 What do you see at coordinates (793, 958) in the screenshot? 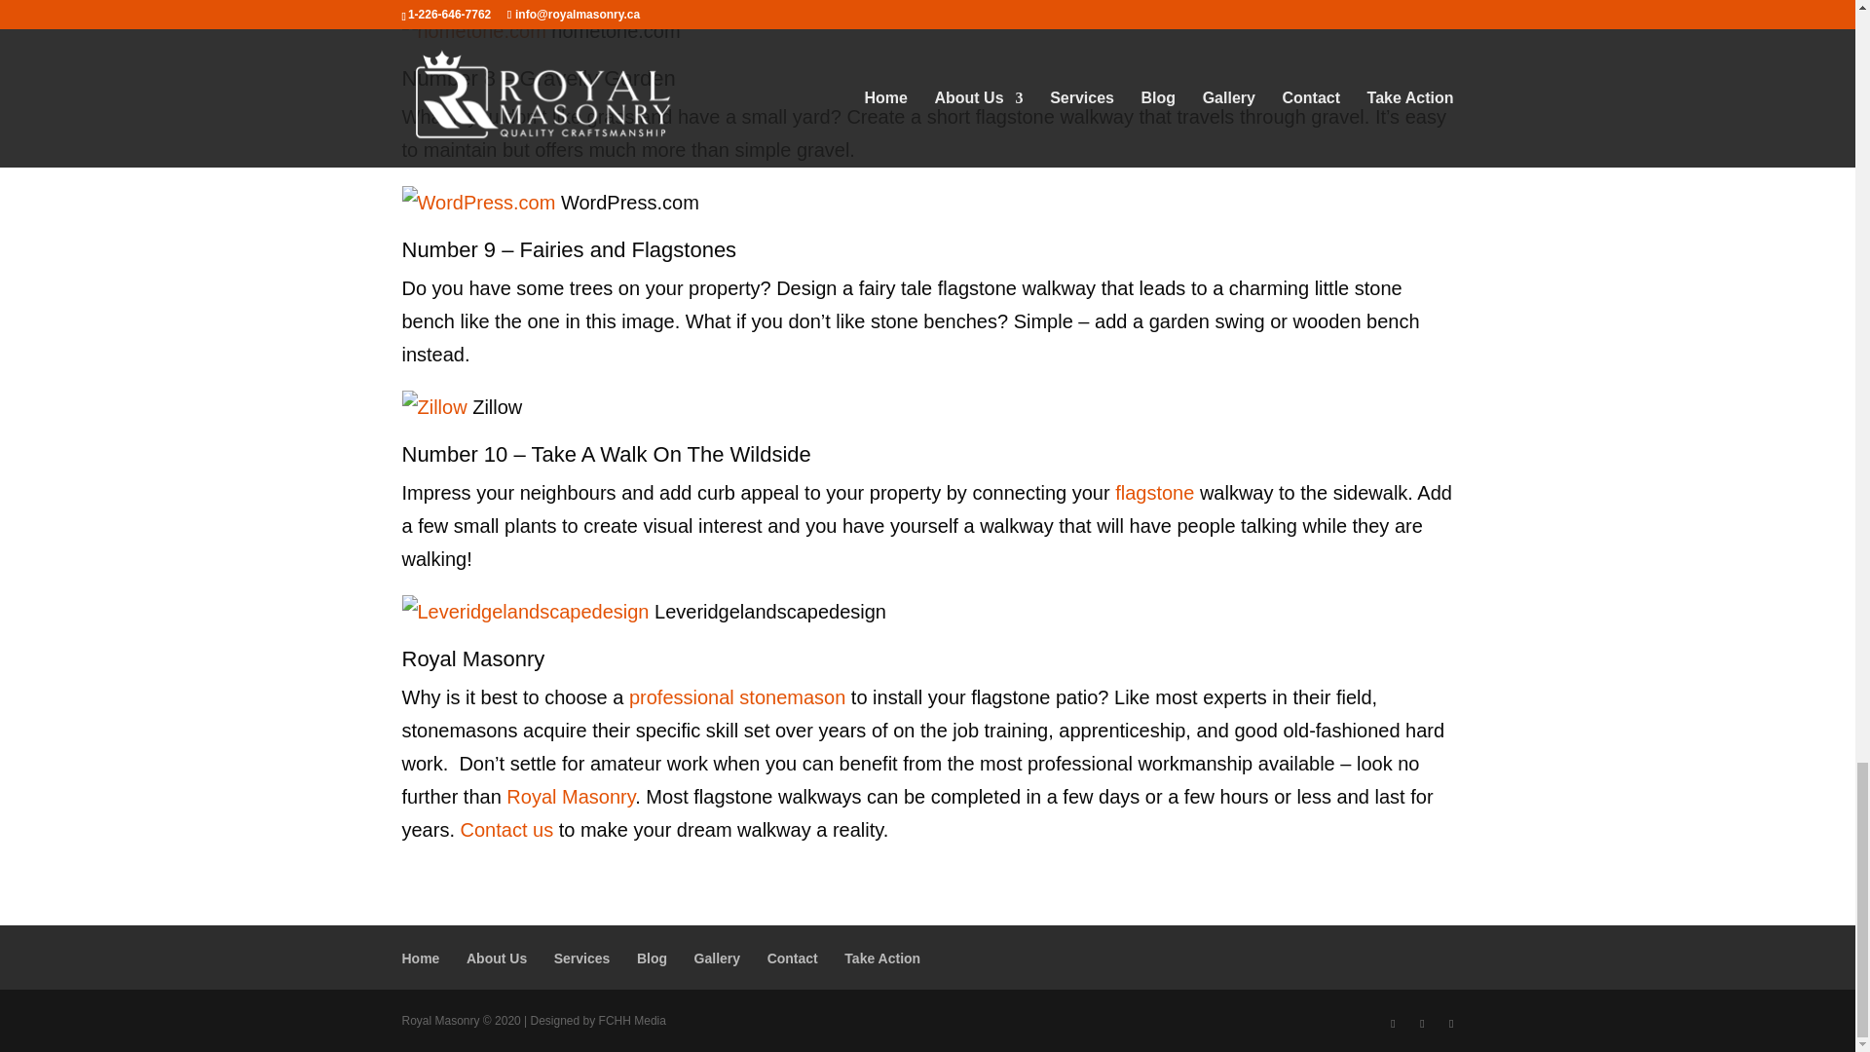
I see `Contact` at bounding box center [793, 958].